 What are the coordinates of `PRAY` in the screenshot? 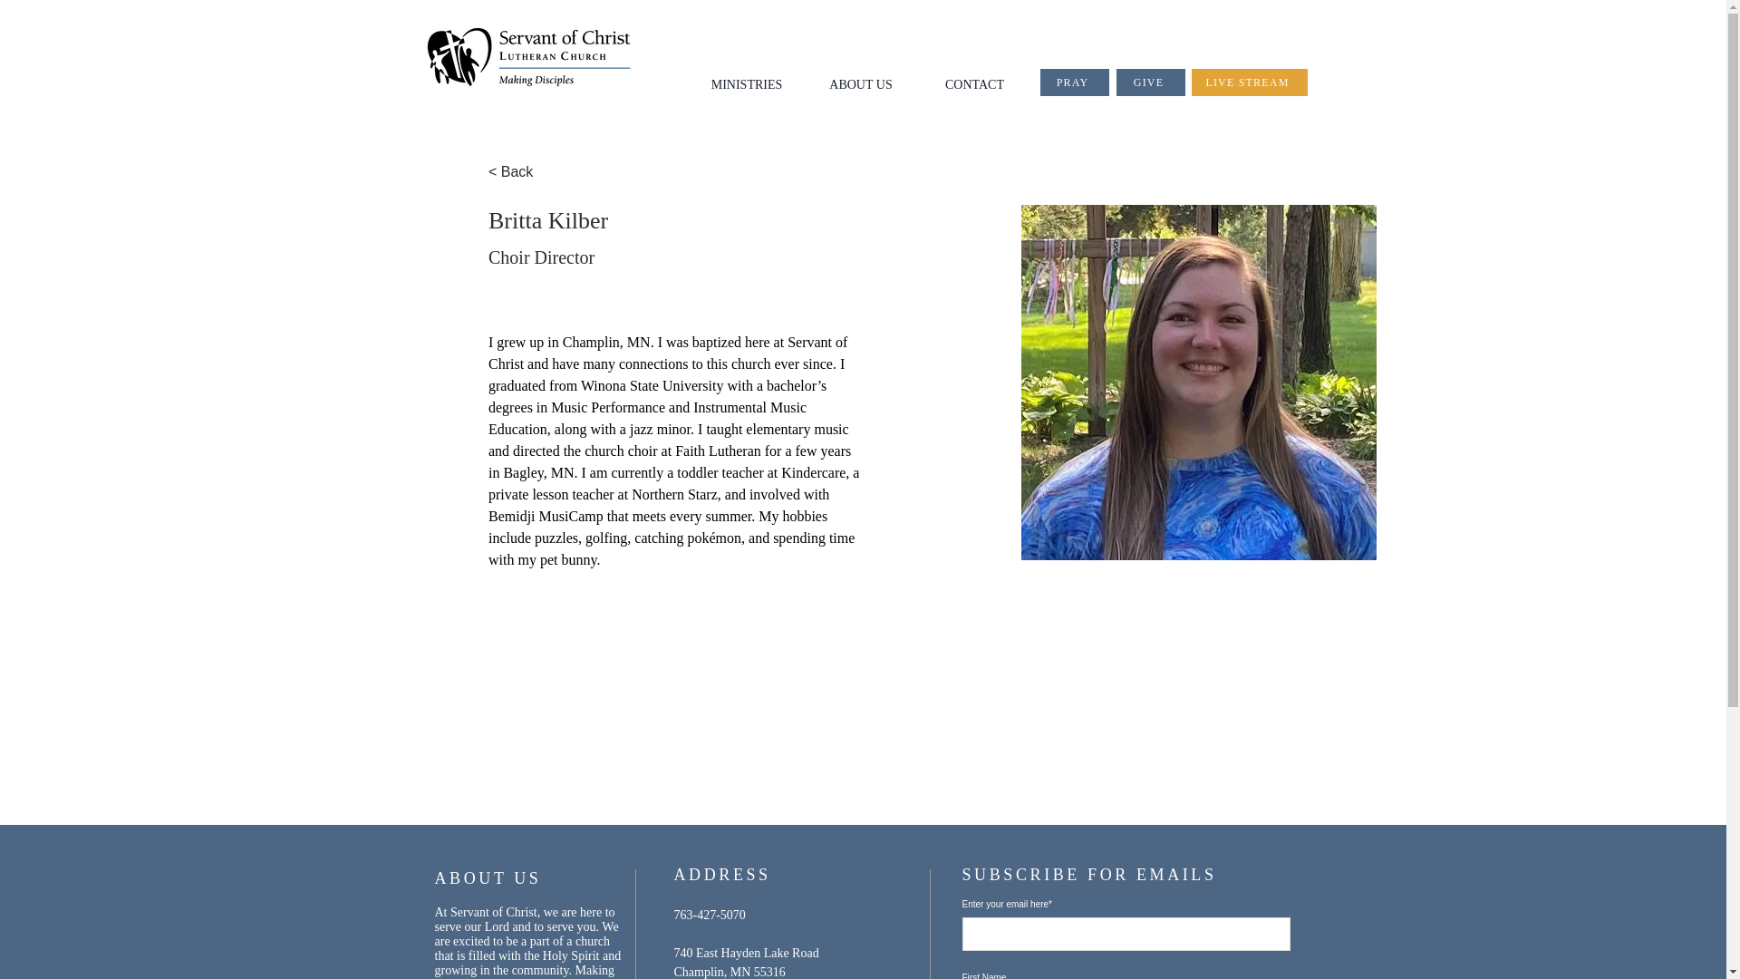 It's located at (1075, 82).